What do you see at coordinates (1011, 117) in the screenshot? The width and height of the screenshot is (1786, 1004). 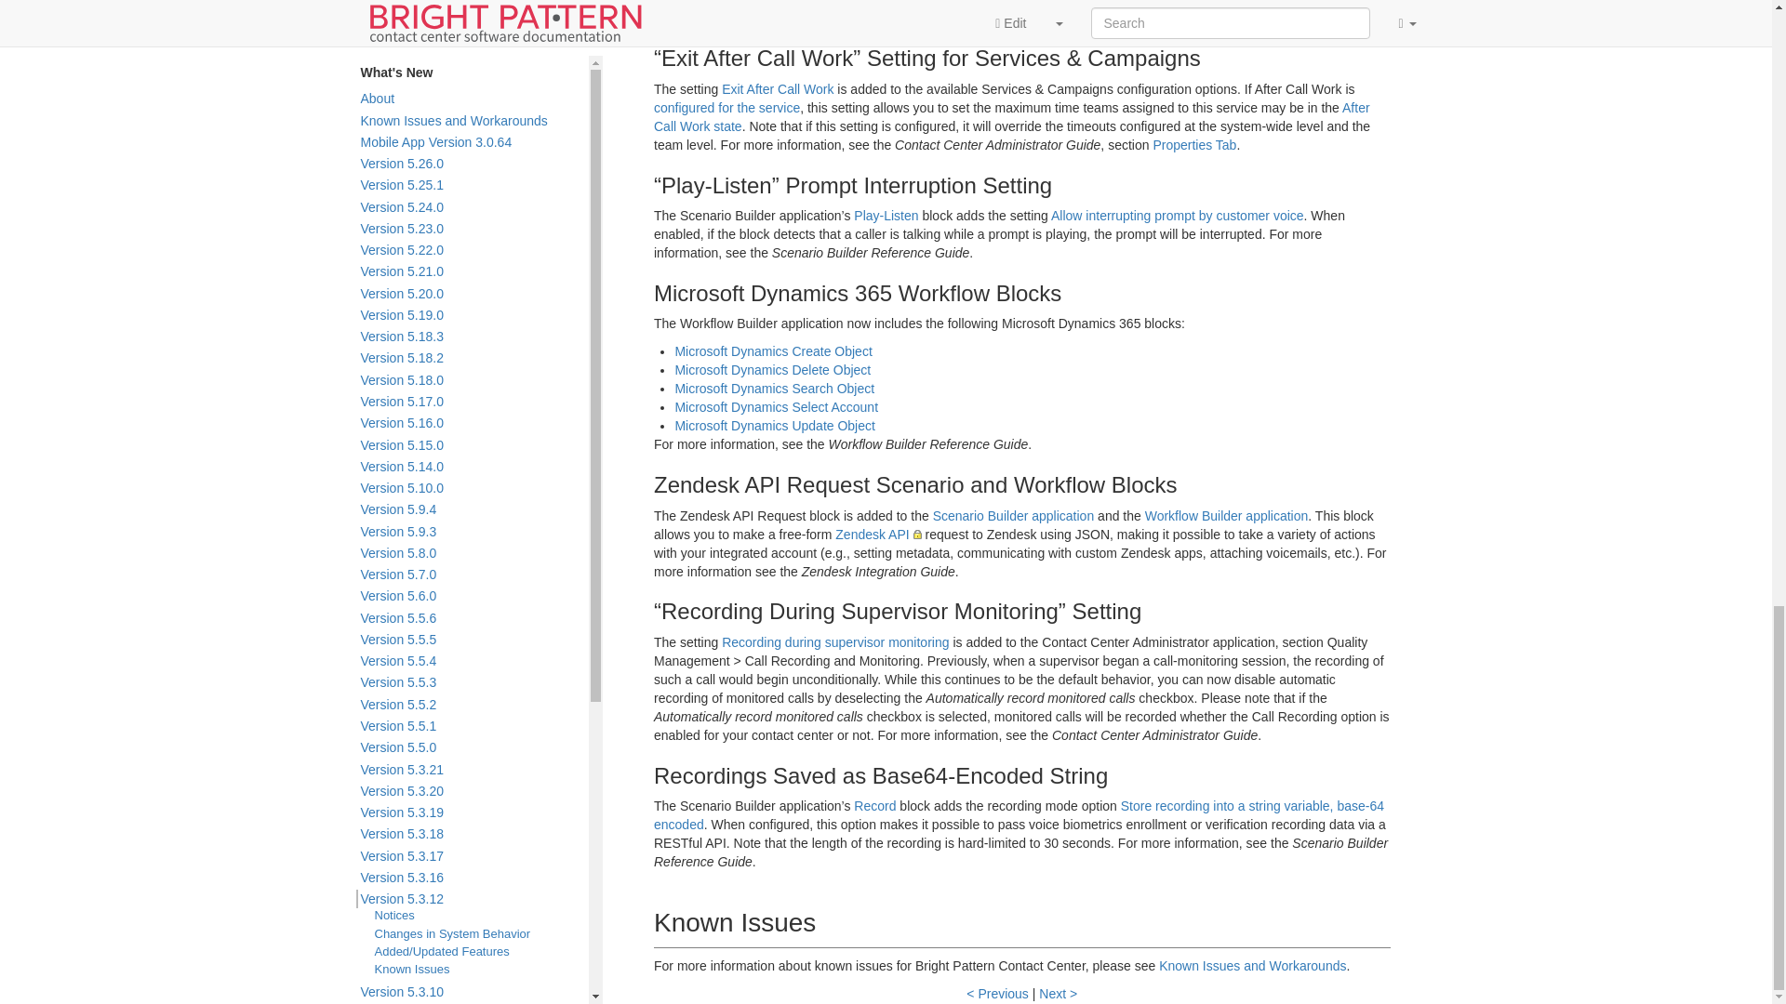 I see `After Call Work state` at bounding box center [1011, 117].